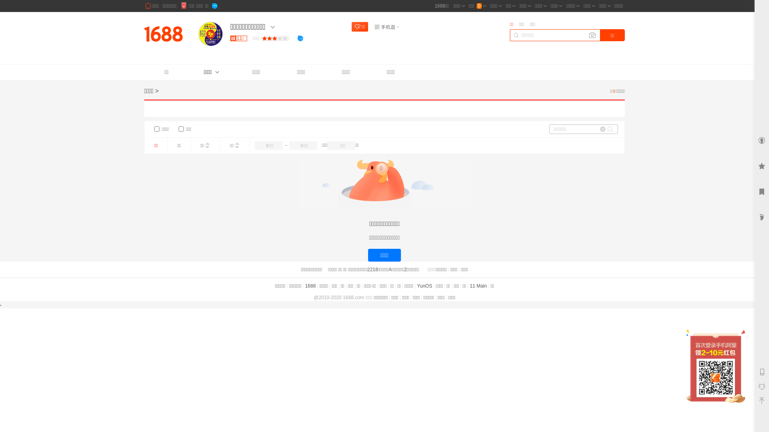 The height and width of the screenshot is (432, 769). Describe the element at coordinates (478, 286) in the screenshot. I see `11 Main` at that location.